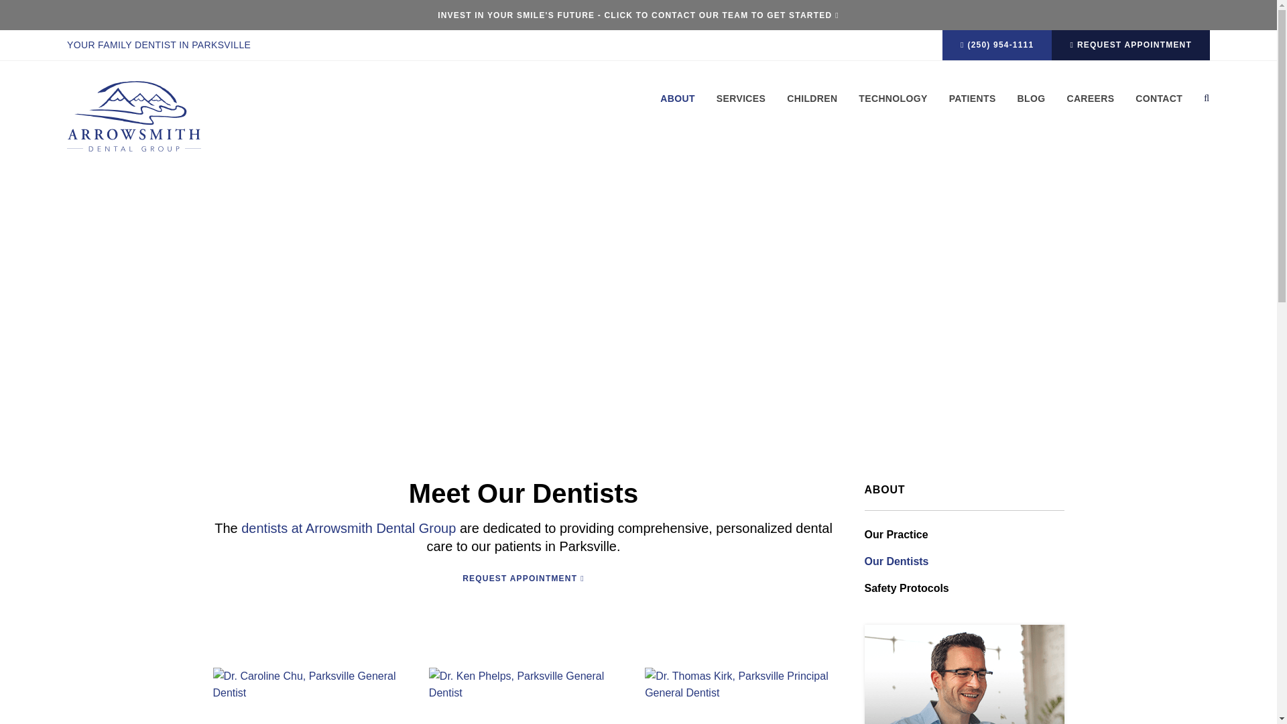  Describe the element at coordinates (965, 562) in the screenshot. I see `Our Dentists` at that location.